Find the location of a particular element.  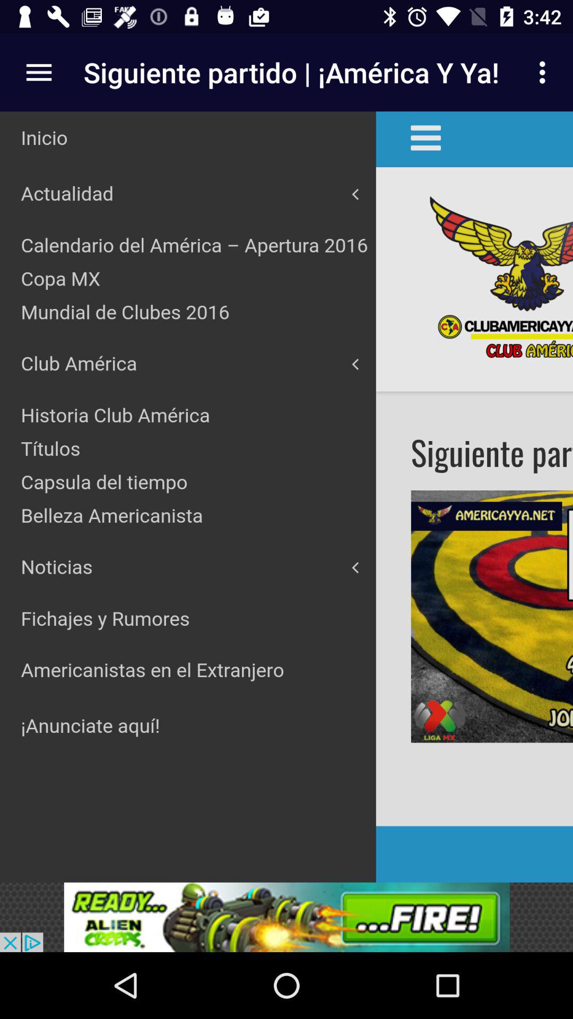

alien creeps advertisement is located at coordinates (286, 917).